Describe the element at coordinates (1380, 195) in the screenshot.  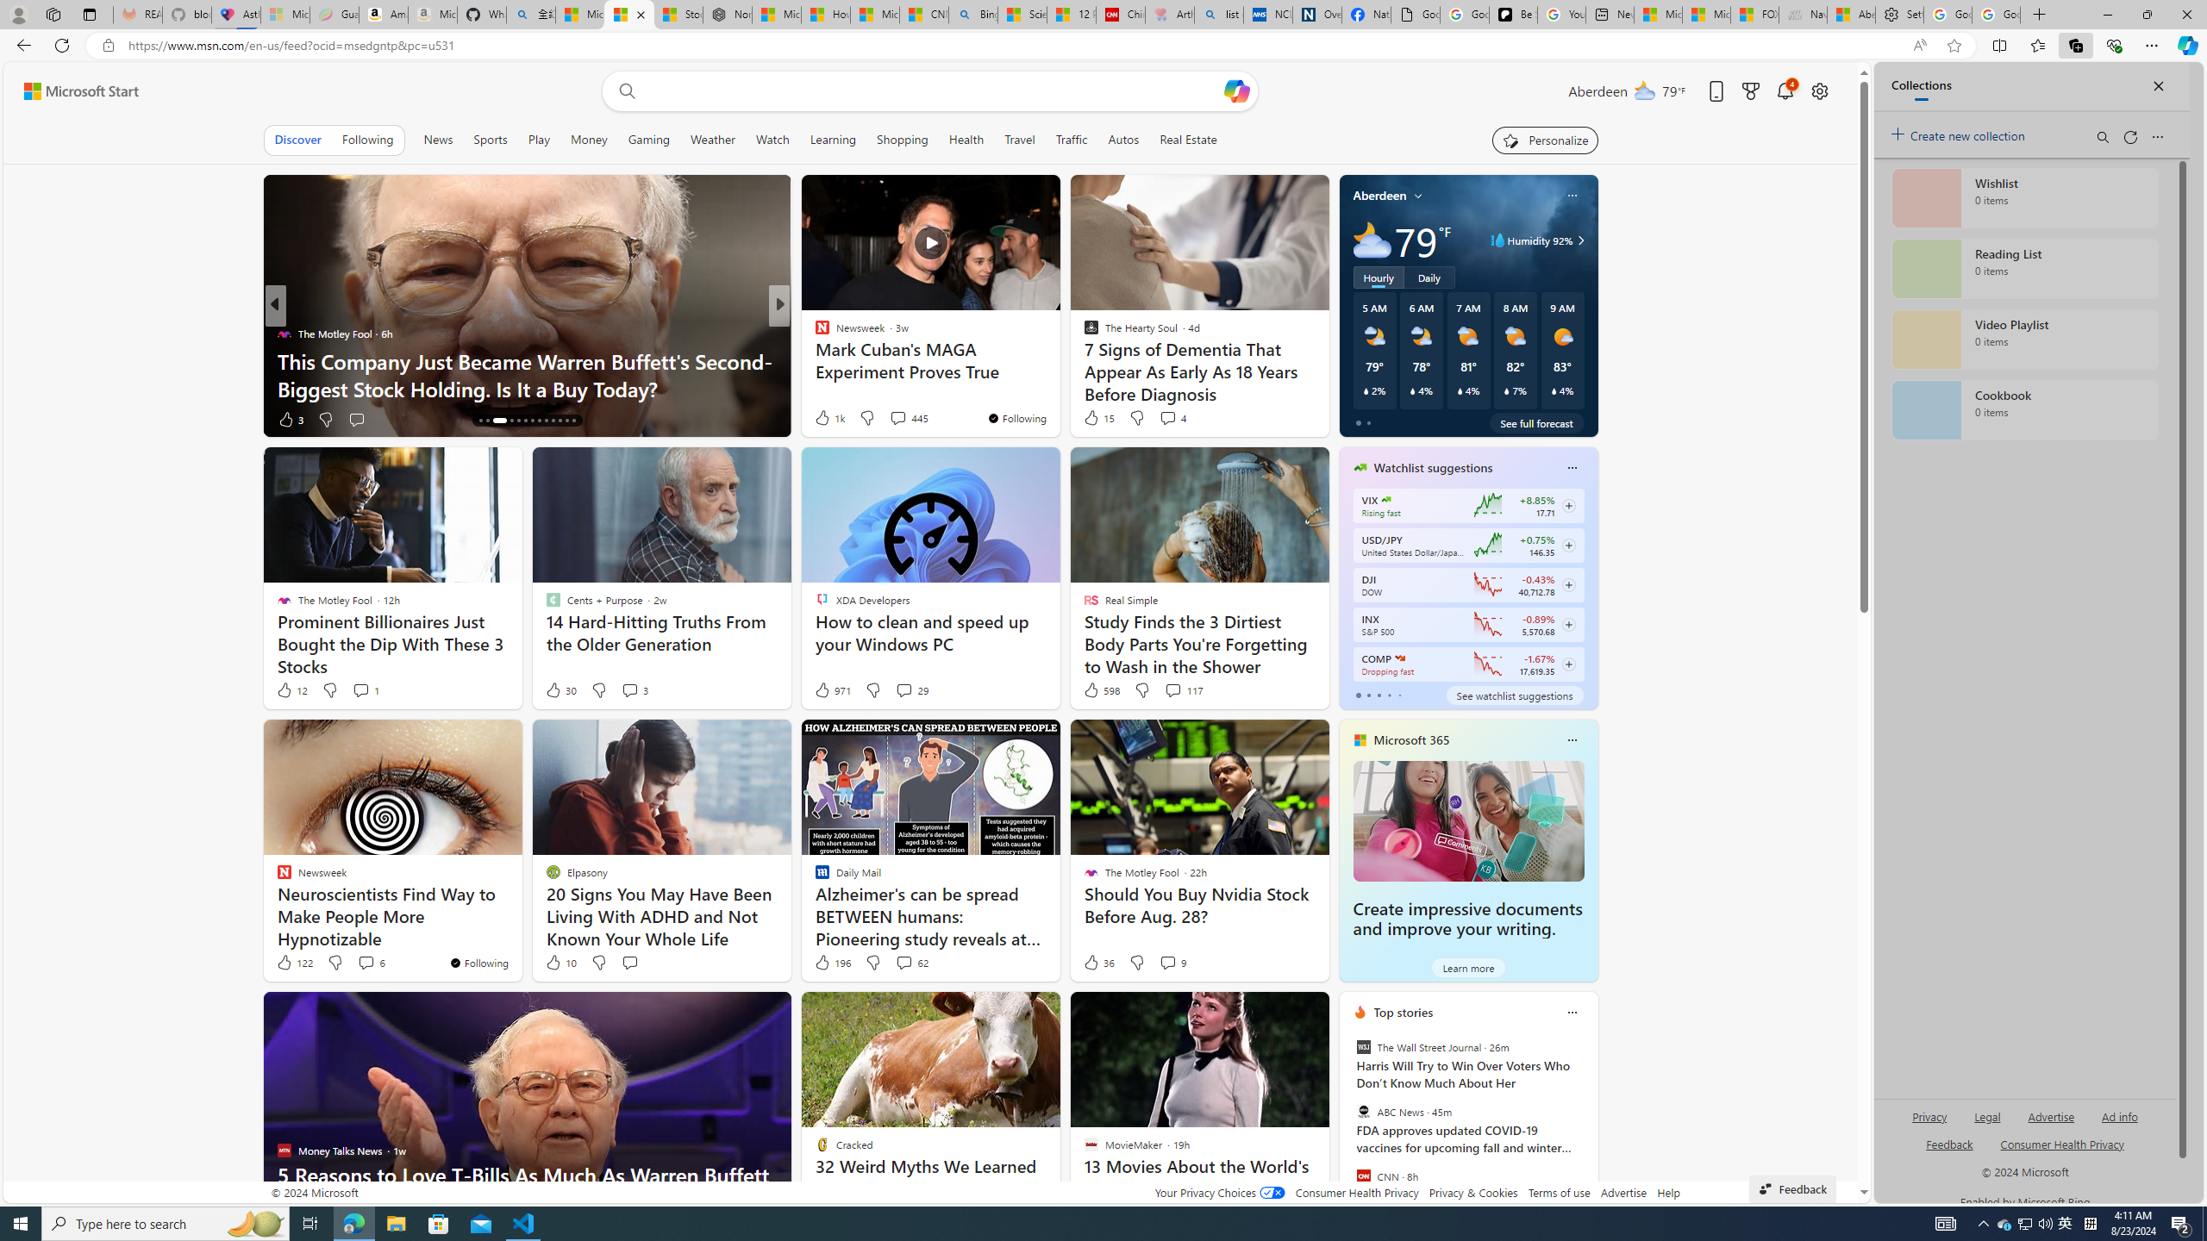
I see `Aberdeen` at that location.